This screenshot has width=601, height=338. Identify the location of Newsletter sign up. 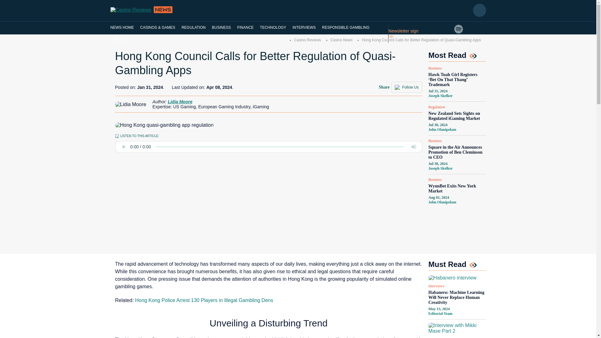
(406, 33).